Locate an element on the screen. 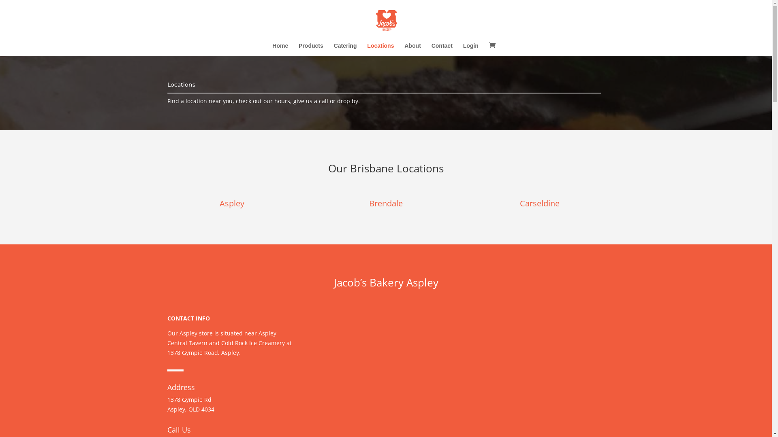  Locations is located at coordinates (380, 49).